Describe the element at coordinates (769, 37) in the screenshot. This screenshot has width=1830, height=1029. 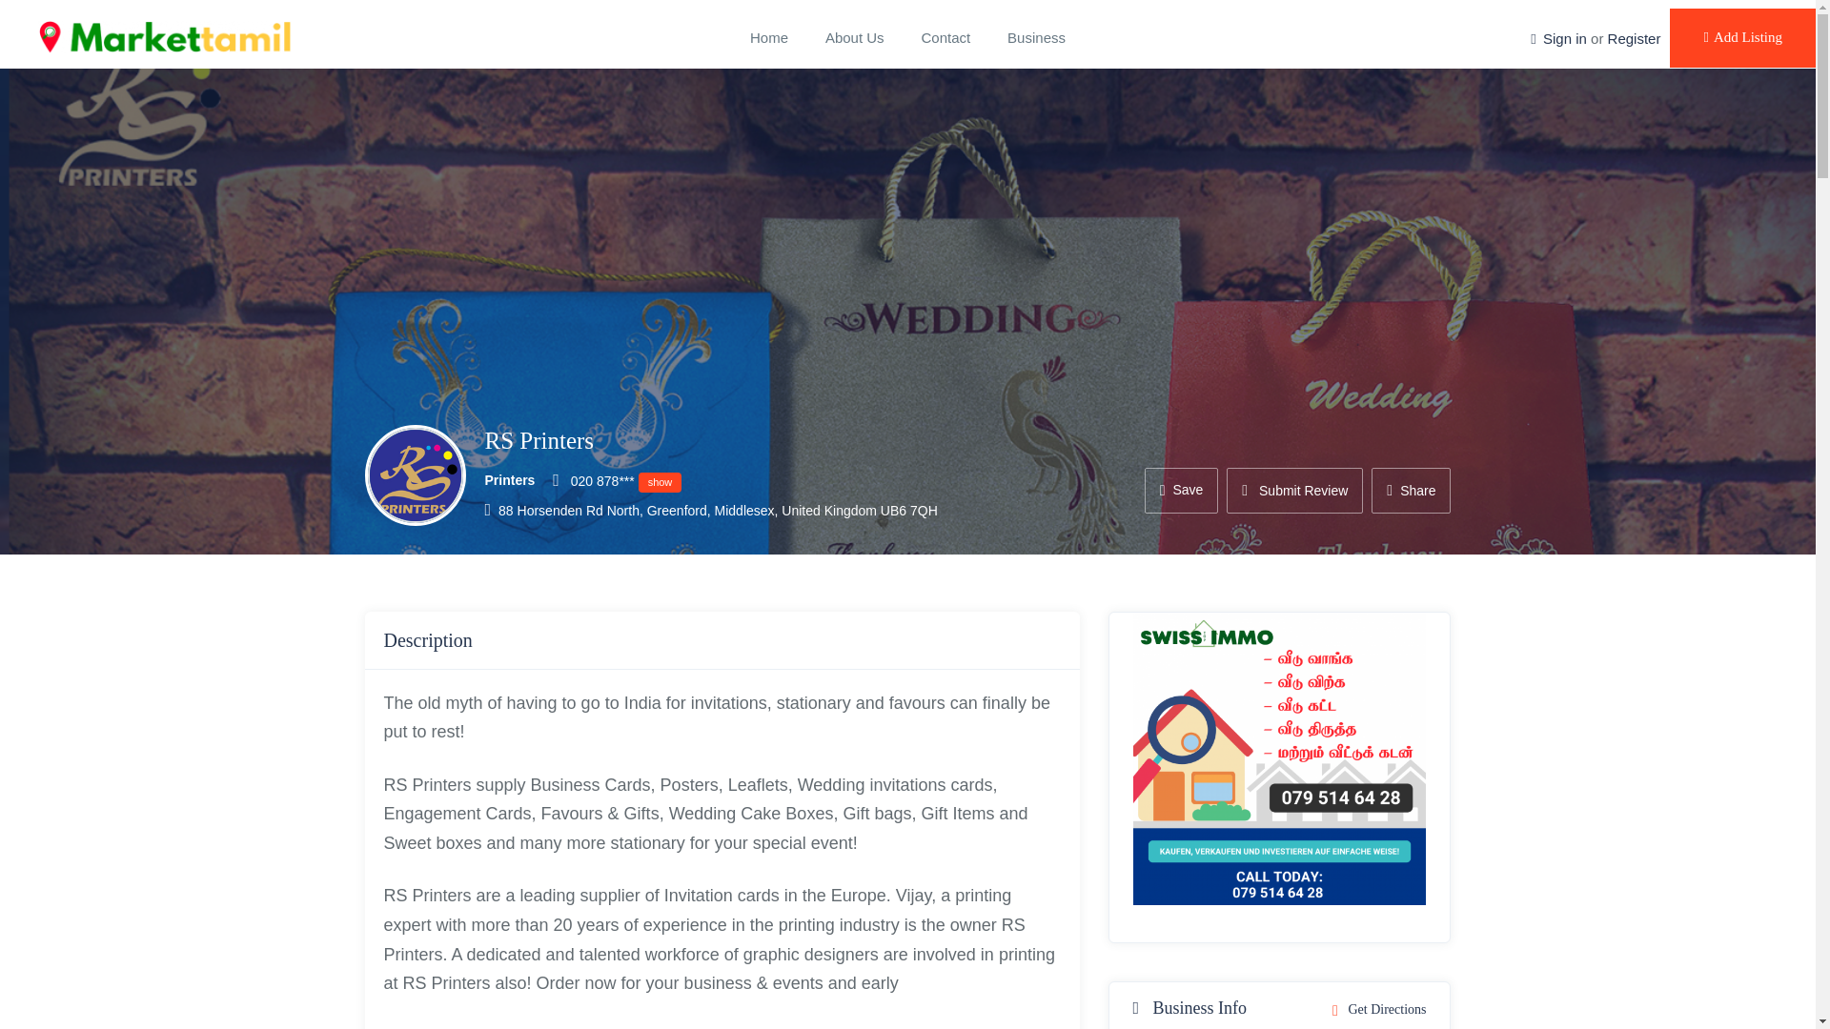
I see `Home` at that location.